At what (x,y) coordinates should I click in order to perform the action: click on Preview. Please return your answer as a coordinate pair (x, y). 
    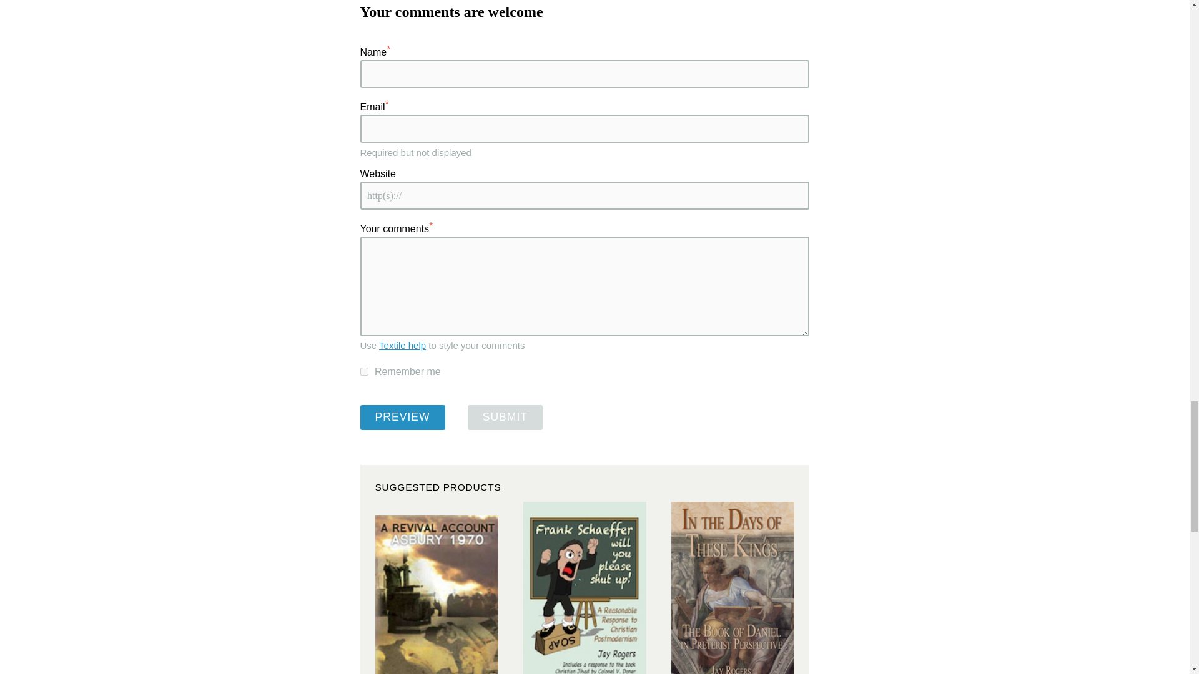
    Looking at the image, I should click on (402, 418).